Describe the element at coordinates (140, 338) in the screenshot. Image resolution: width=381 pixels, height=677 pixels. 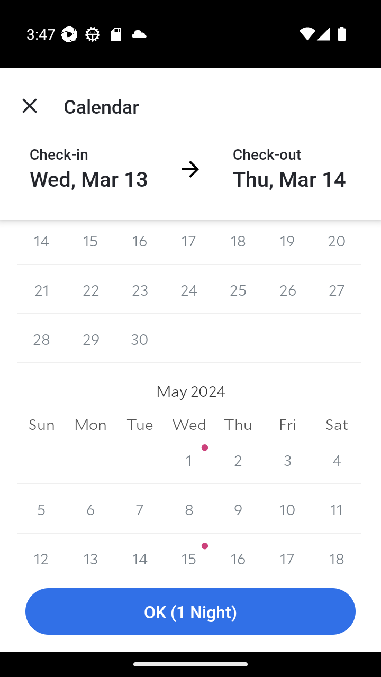
I see `30 30 April 2024` at that location.